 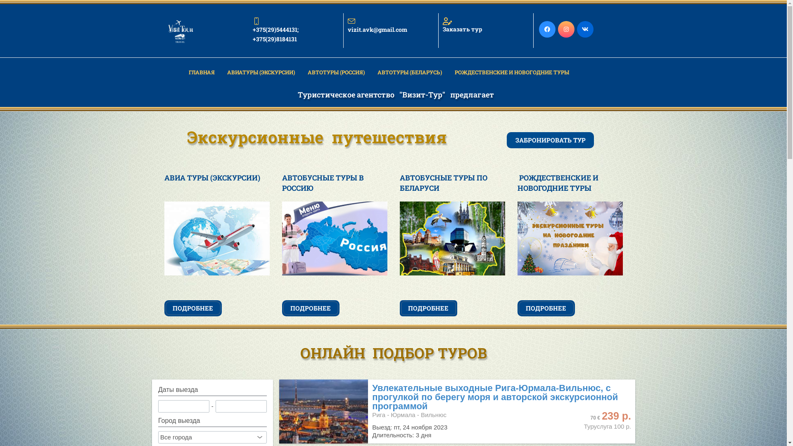 I want to click on +375(29)5444131; +375(29)8184131, so click(x=296, y=31).